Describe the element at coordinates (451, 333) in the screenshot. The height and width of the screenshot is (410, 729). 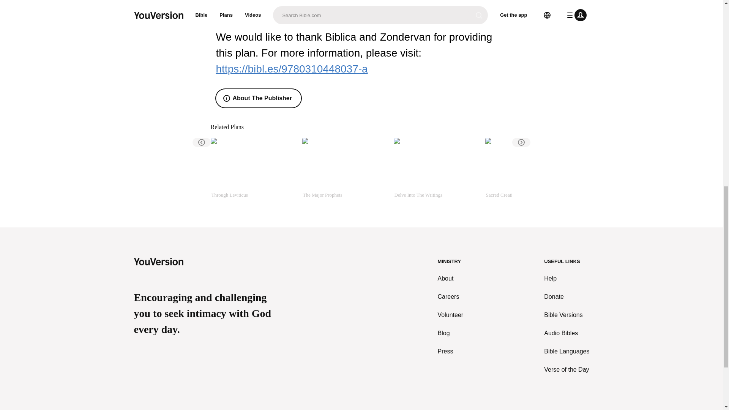
I see `Blog` at that location.